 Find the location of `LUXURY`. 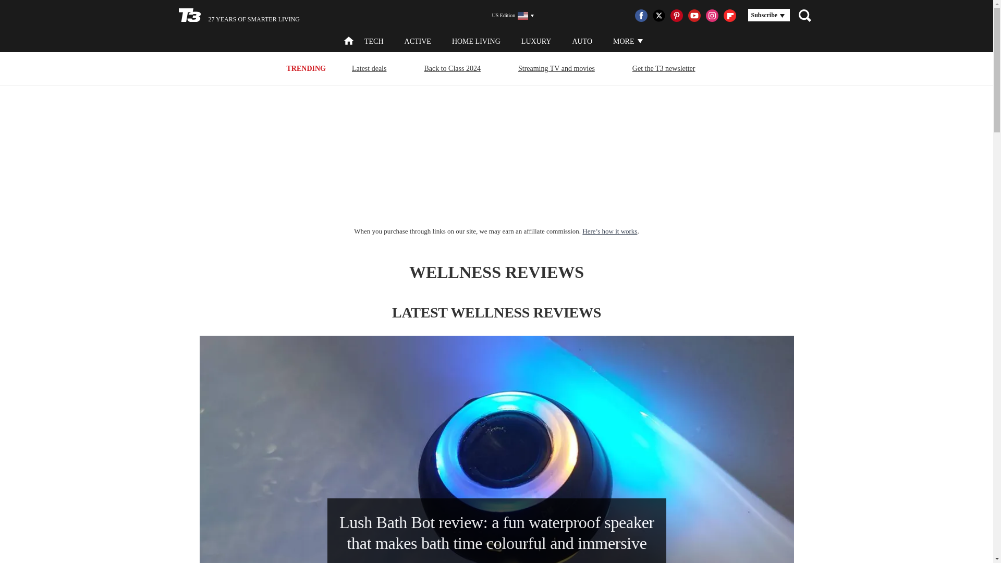

LUXURY is located at coordinates (536, 42).